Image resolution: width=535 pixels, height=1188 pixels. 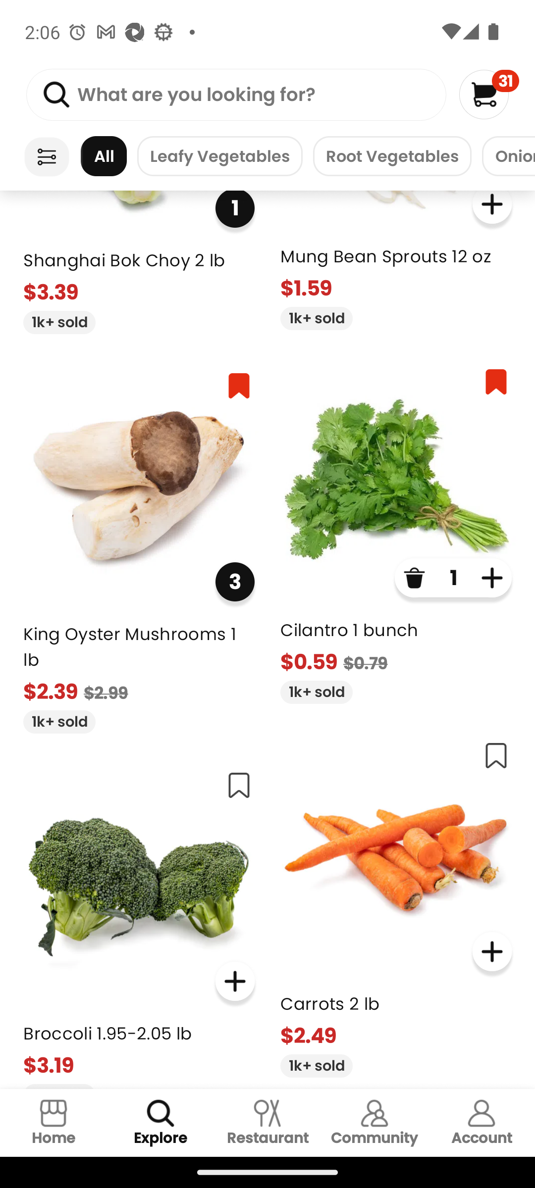 I want to click on Account, so click(x=481, y=1123).